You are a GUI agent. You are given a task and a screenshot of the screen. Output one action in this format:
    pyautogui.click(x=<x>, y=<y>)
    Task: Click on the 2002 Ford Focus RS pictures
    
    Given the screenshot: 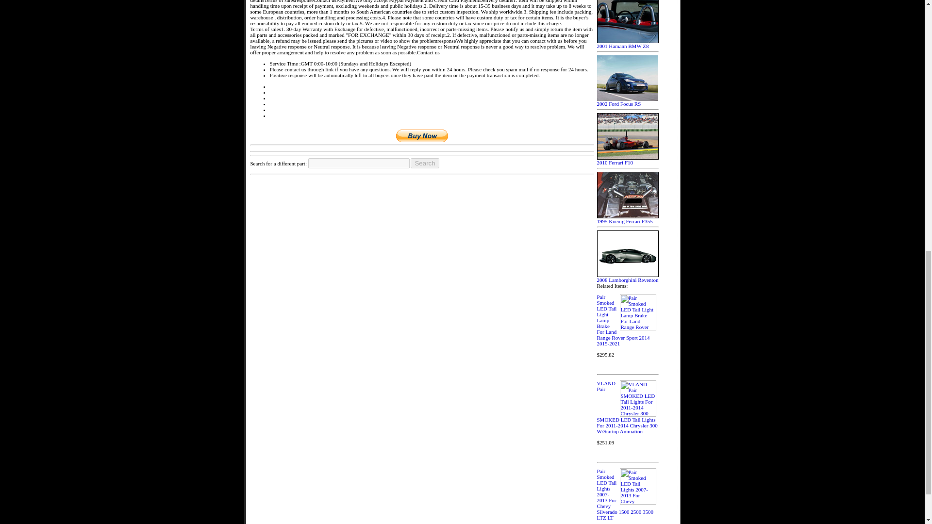 What is the action you would take?
    pyautogui.click(x=627, y=101)
    